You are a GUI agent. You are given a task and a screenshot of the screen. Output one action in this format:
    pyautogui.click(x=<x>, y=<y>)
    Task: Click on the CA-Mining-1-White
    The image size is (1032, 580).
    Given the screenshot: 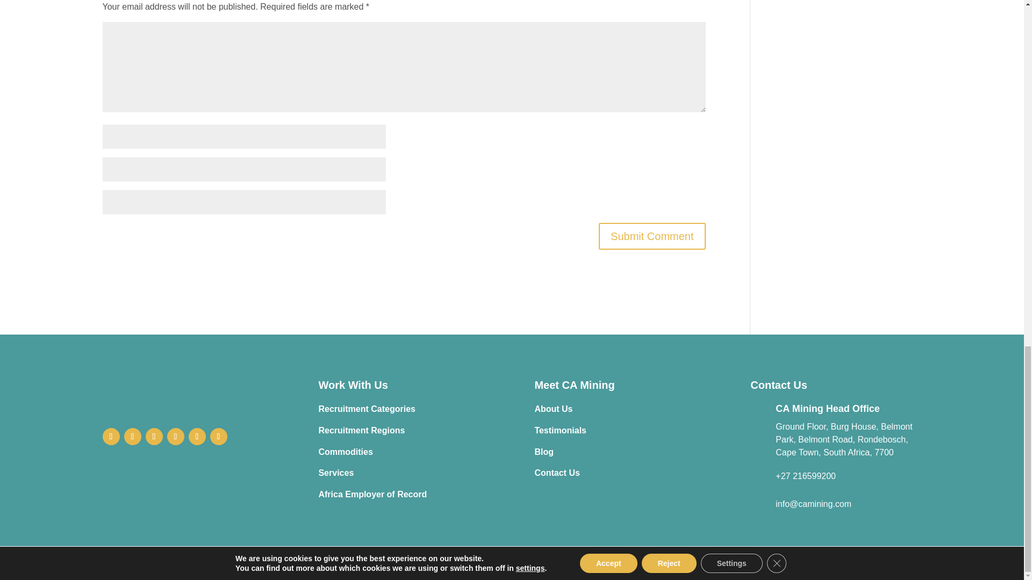 What is the action you would take?
    pyautogui.click(x=188, y=392)
    